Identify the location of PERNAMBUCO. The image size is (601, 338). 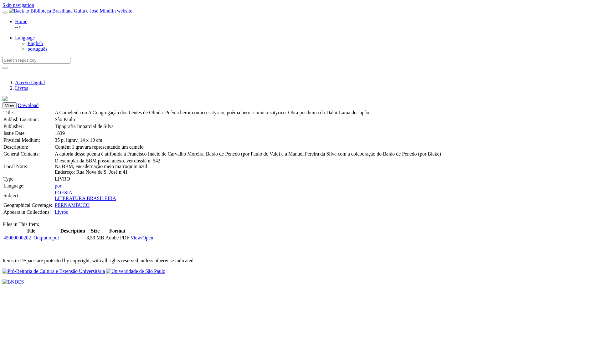
(72, 205).